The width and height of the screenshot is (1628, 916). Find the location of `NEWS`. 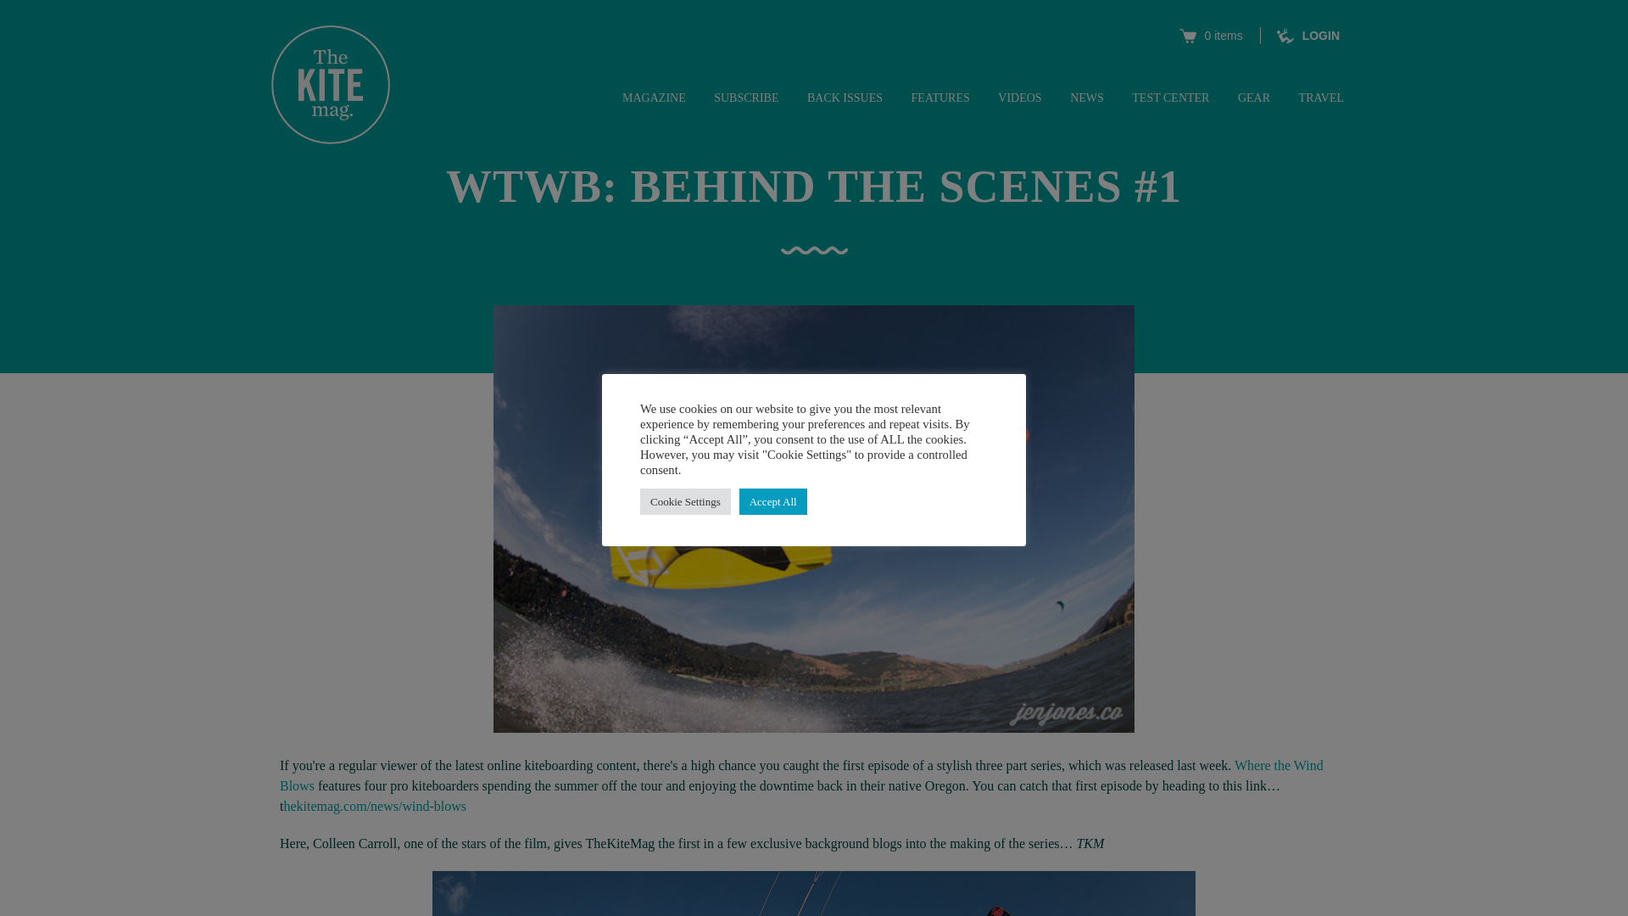

NEWS is located at coordinates (1086, 98).